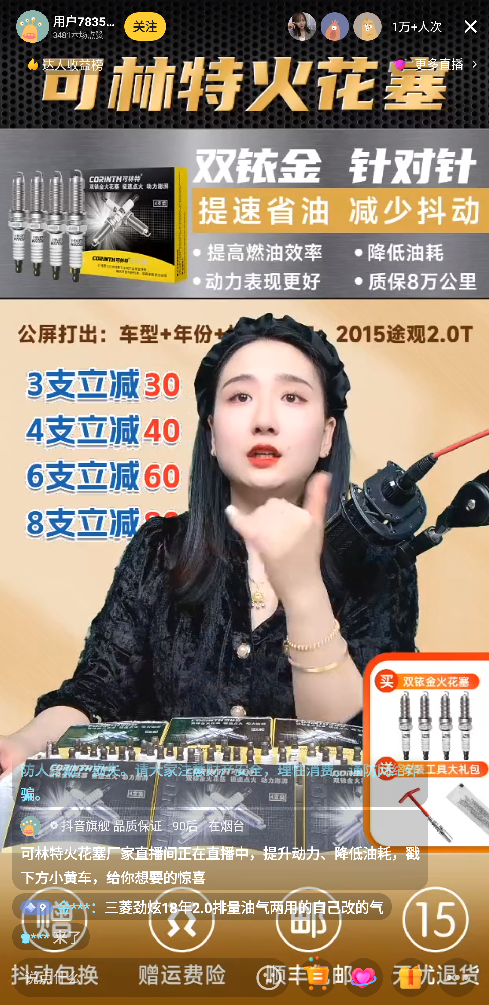  What do you see at coordinates (410, 978) in the screenshot?
I see `礼物` at bounding box center [410, 978].